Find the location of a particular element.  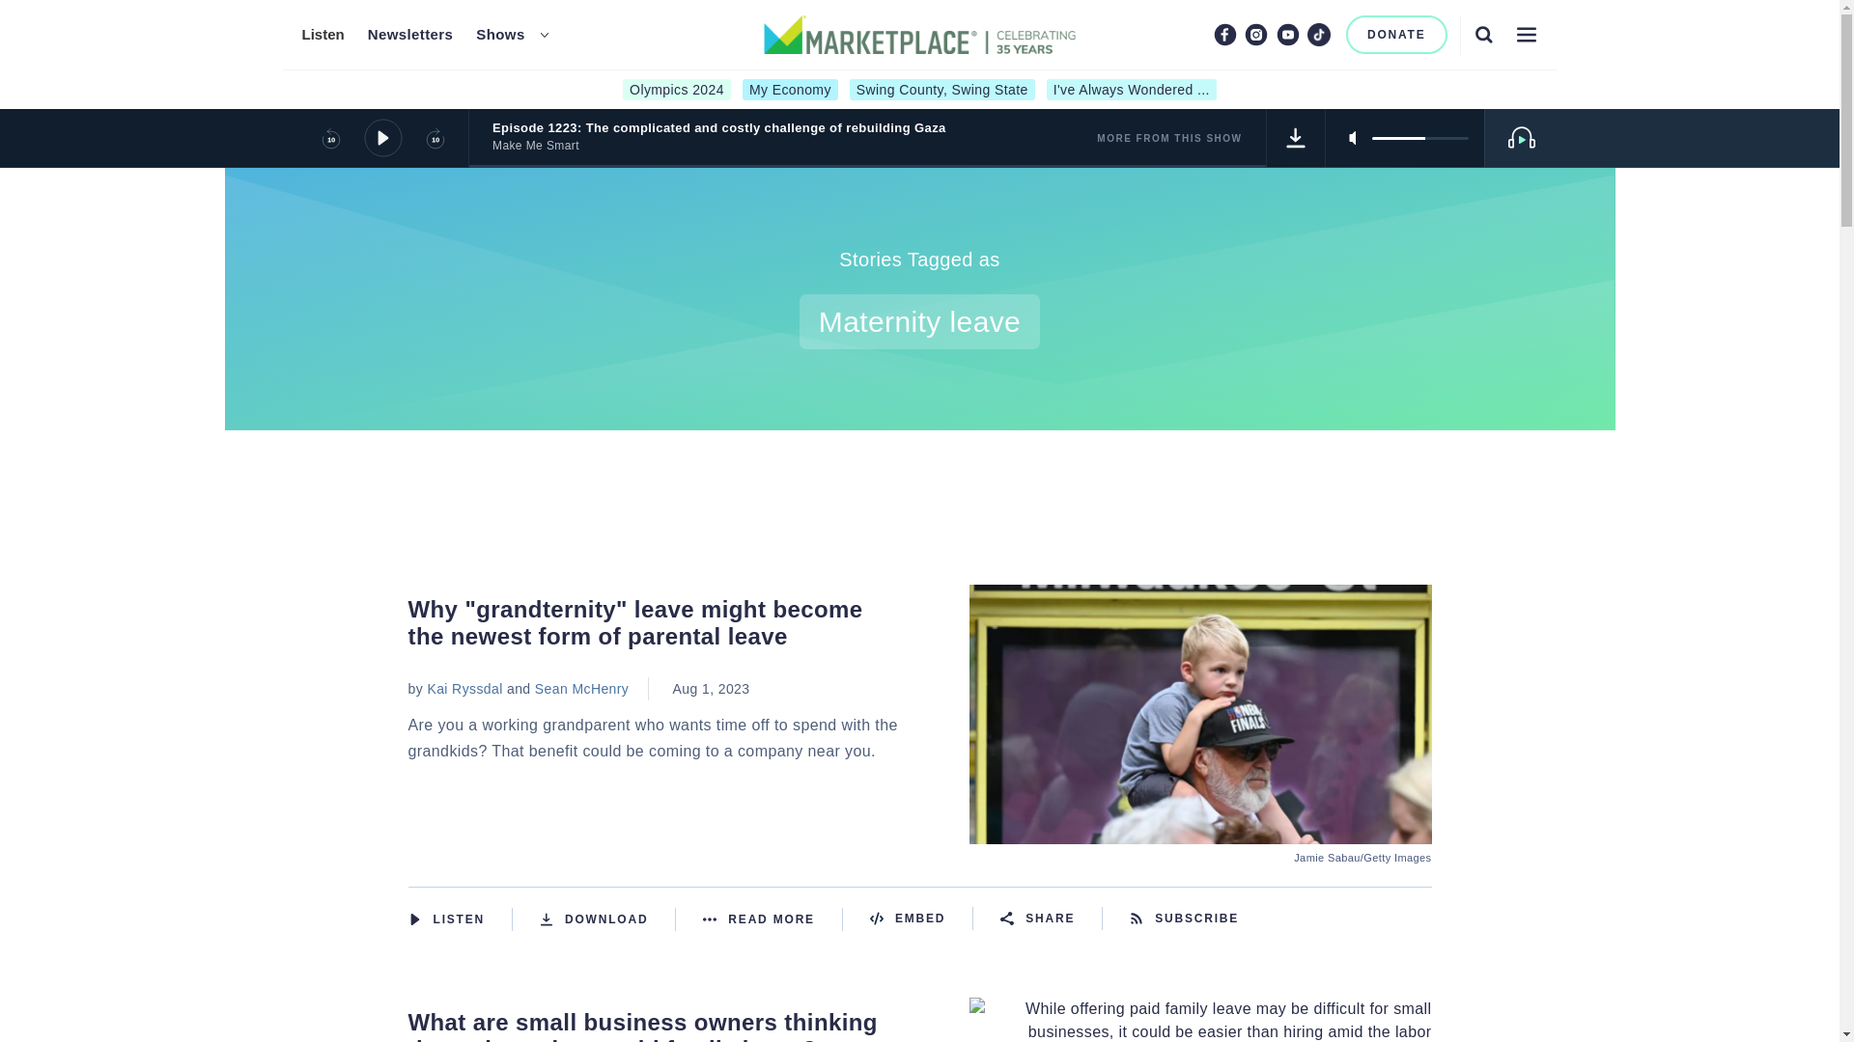

volume is located at coordinates (1419, 137).